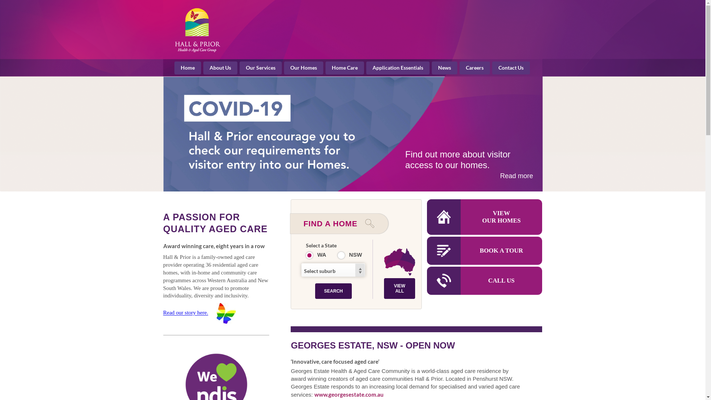 This screenshot has height=400, width=711. What do you see at coordinates (511, 68) in the screenshot?
I see `Contact Us` at bounding box center [511, 68].